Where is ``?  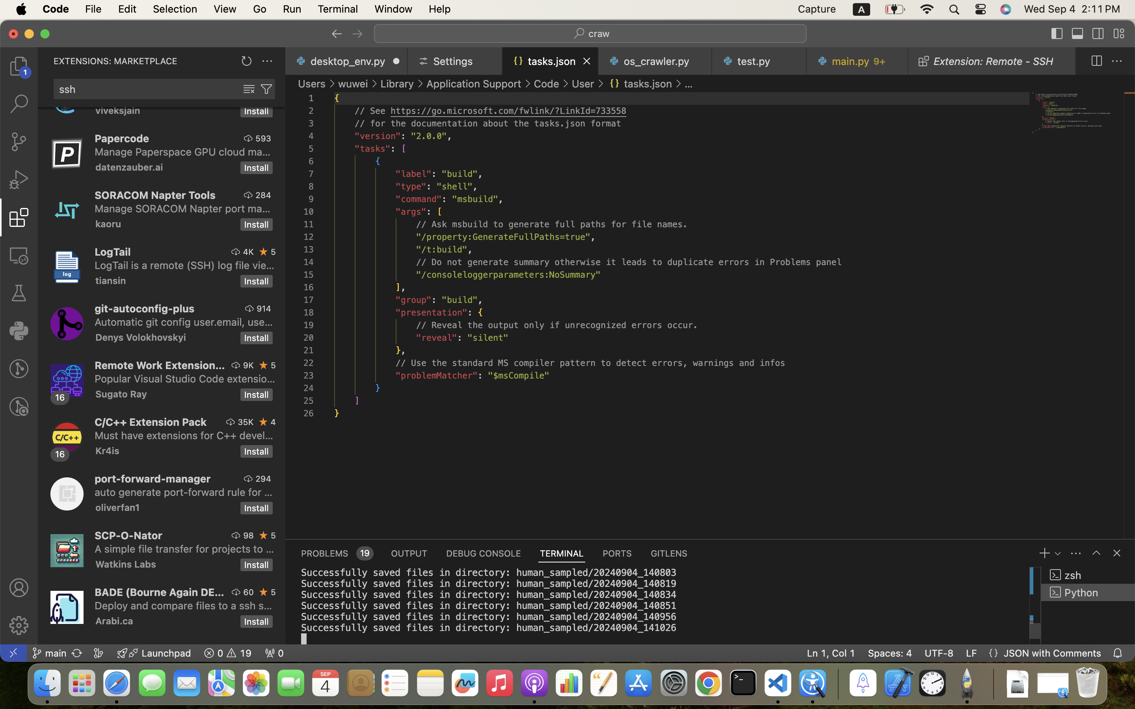  is located at coordinates (264, 252).